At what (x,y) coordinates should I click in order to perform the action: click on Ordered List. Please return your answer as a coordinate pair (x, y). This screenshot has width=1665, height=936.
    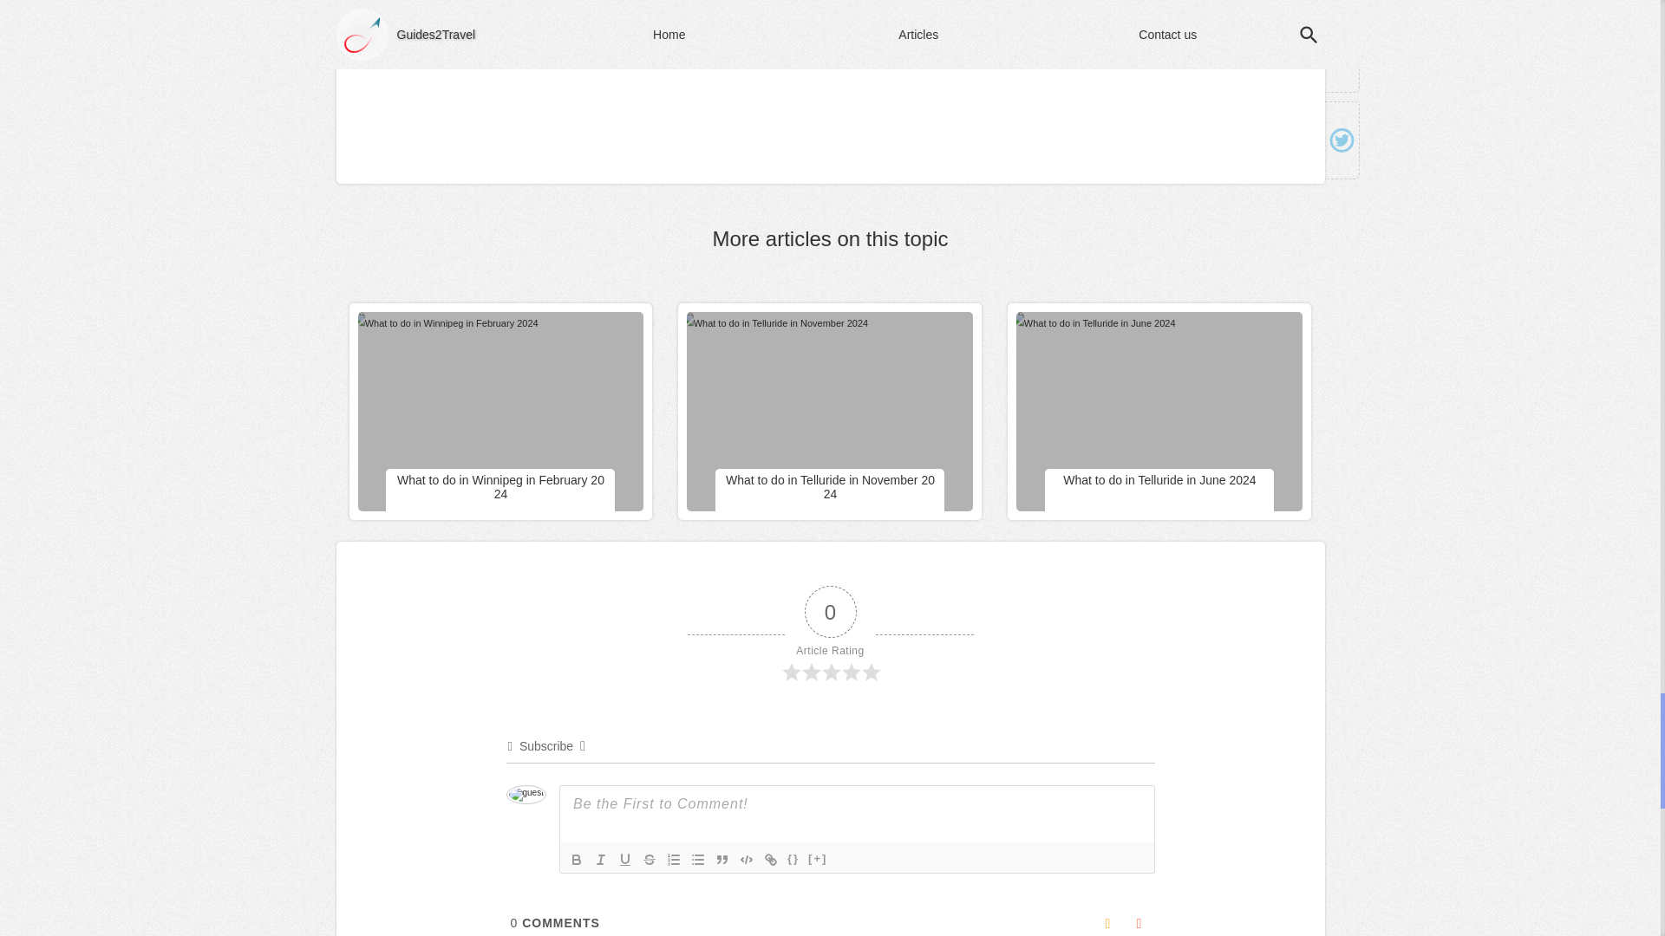
    Looking at the image, I should click on (673, 860).